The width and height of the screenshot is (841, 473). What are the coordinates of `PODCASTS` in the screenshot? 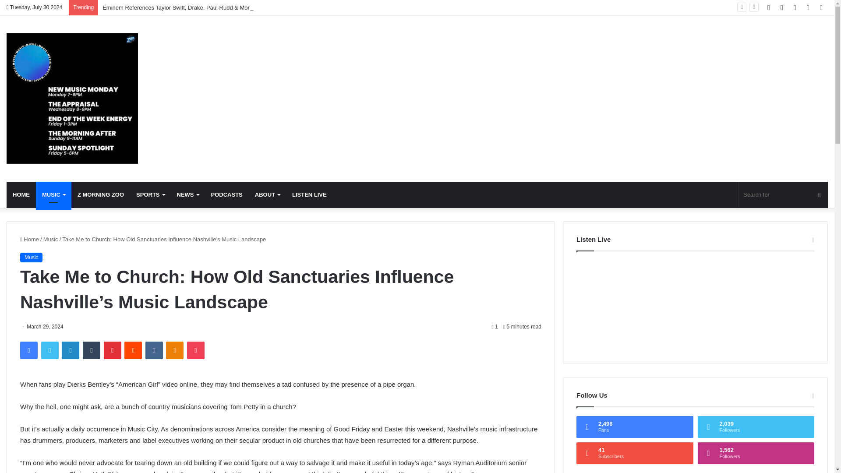 It's located at (227, 194).